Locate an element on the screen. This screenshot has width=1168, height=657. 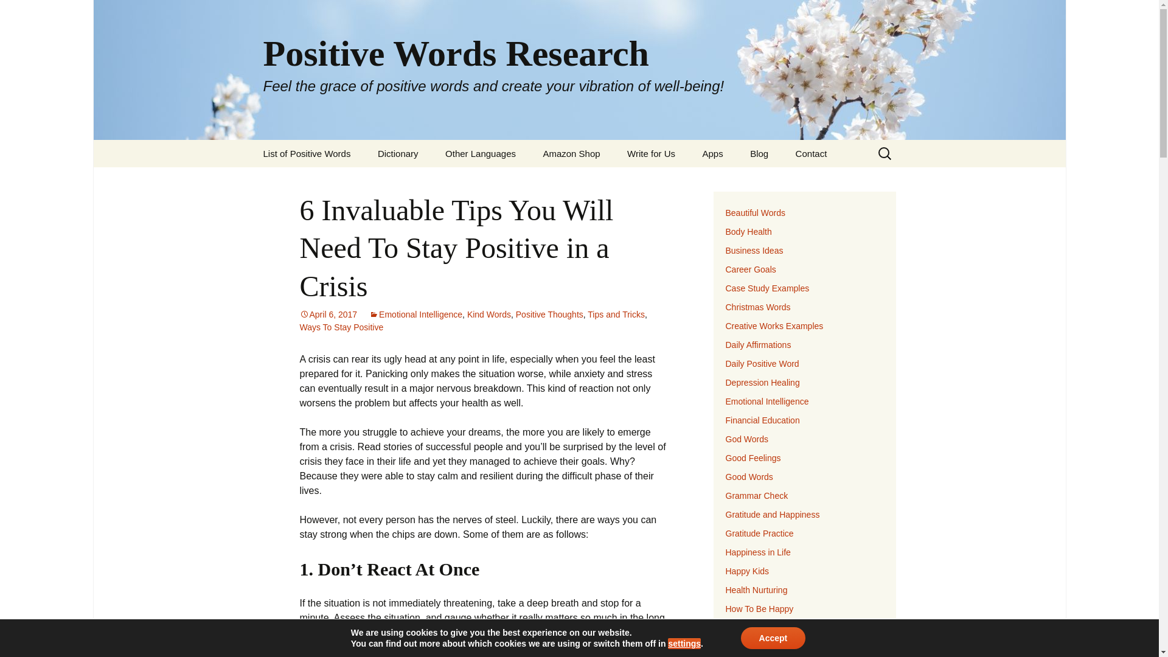
Search is located at coordinates (15, 13).